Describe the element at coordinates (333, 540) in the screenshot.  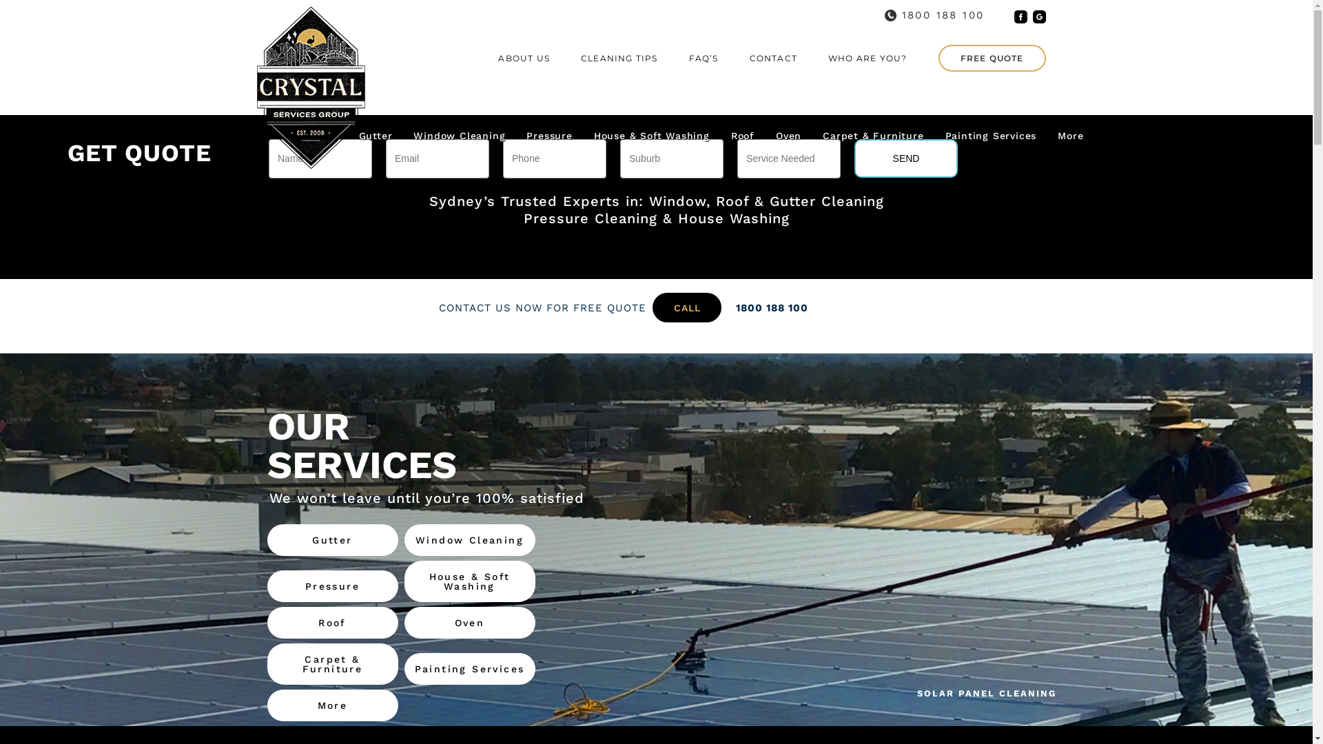
I see `Gutter` at that location.